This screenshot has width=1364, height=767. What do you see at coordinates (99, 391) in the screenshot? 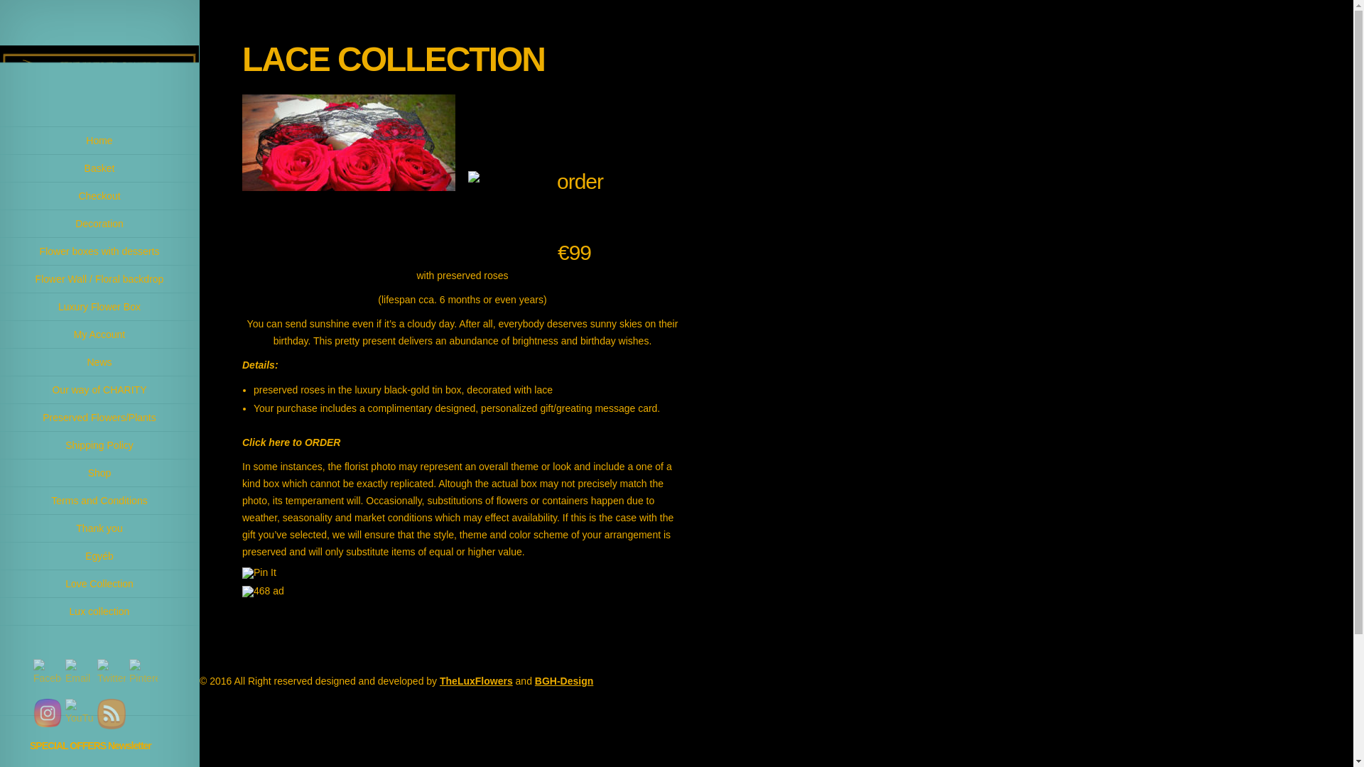
I see `Our way of CHARITY` at bounding box center [99, 391].